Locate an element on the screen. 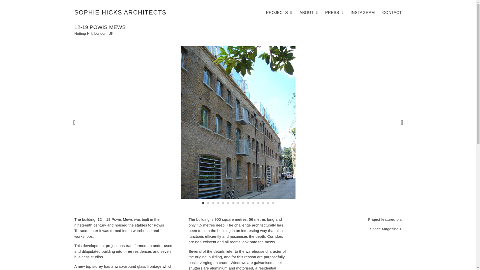 The width and height of the screenshot is (480, 270). CONTACT is located at coordinates (392, 12).